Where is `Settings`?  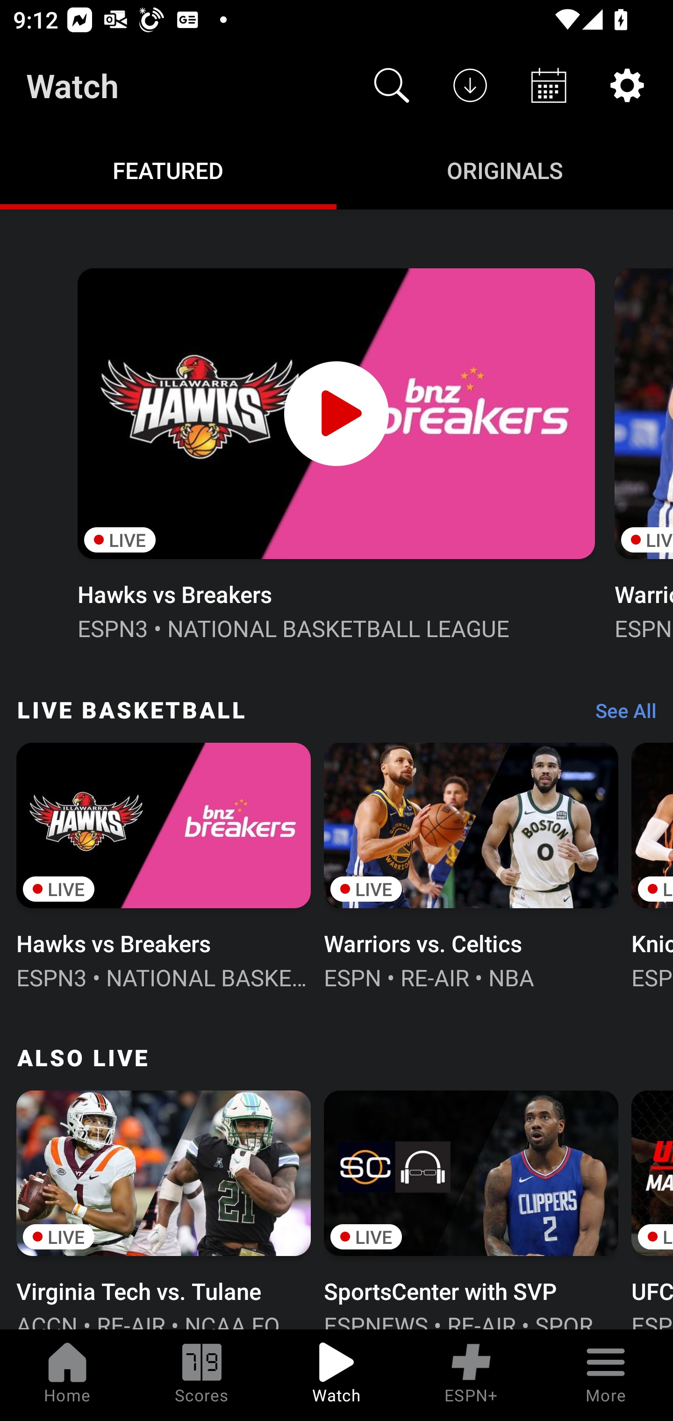 Settings is located at coordinates (627, 85).